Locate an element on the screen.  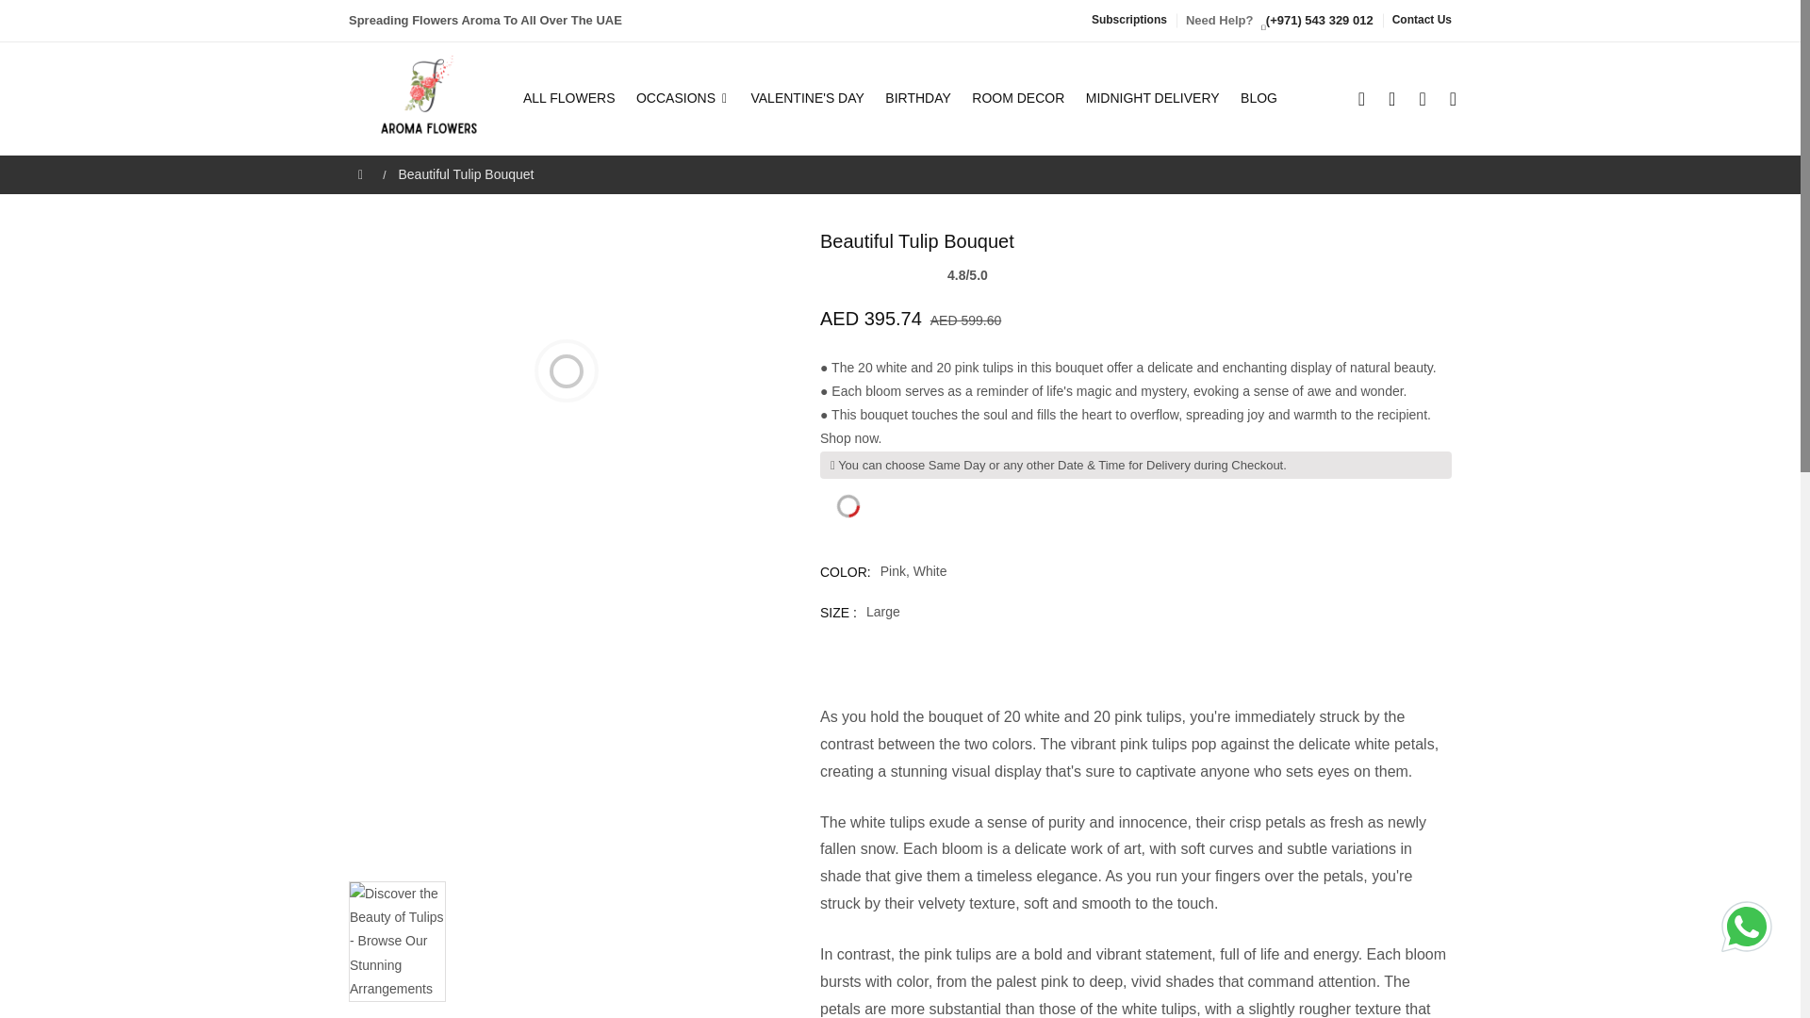
BLOG is located at coordinates (1254, 98).